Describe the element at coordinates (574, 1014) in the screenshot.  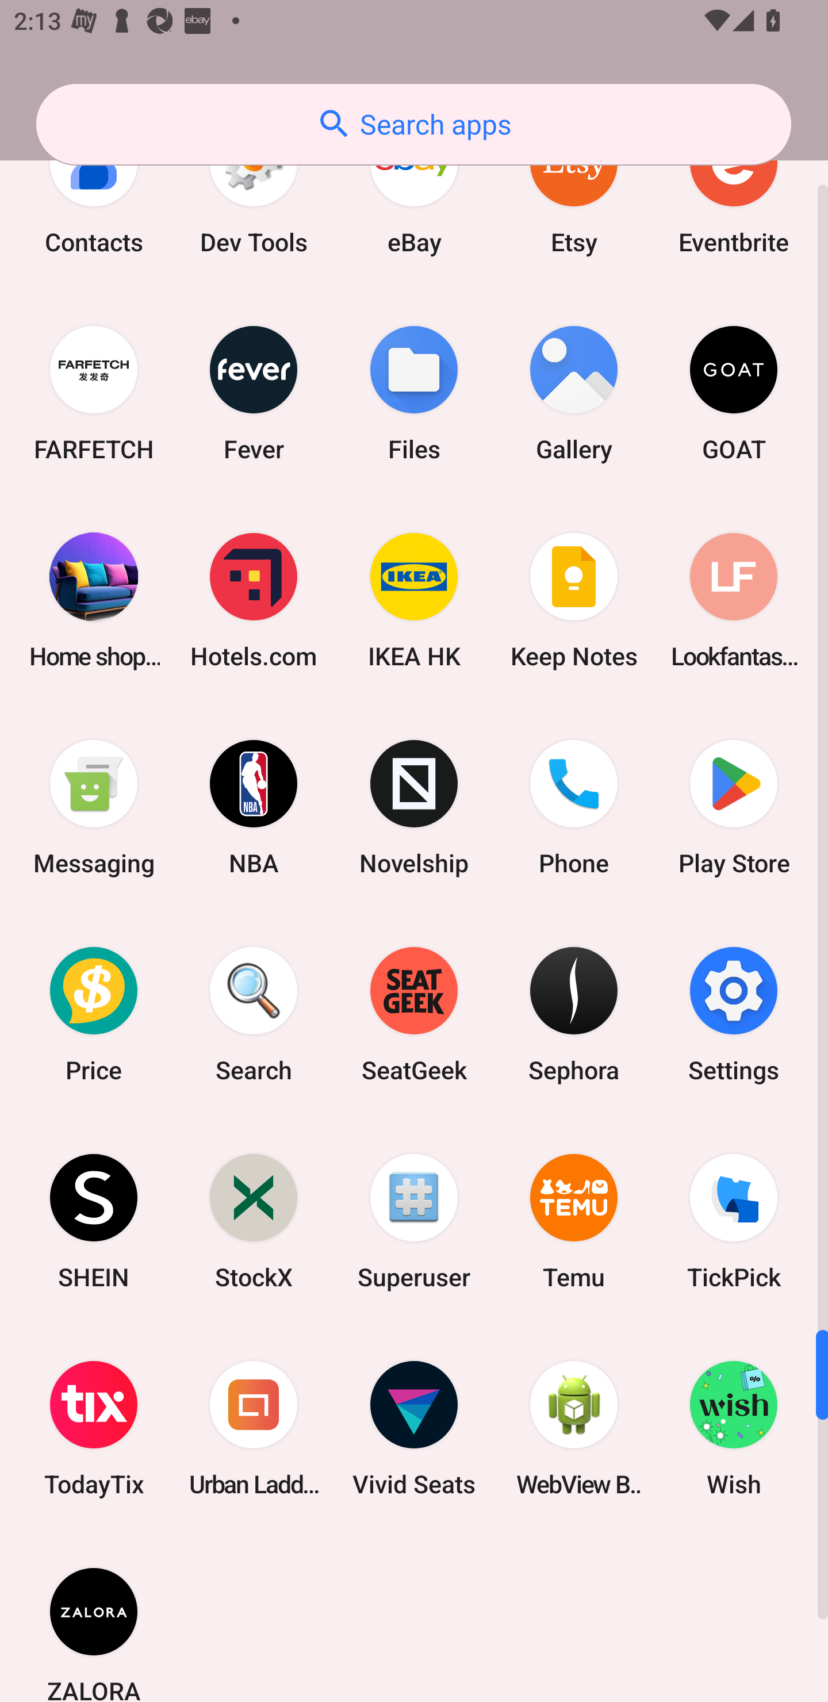
I see `Sephora` at that location.